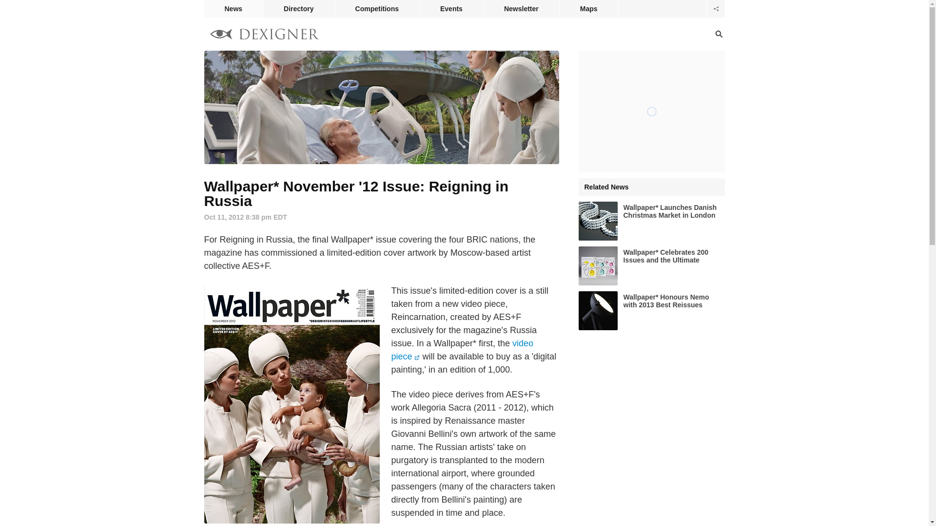 This screenshot has height=526, width=936. I want to click on follow dexigner, so click(716, 9).